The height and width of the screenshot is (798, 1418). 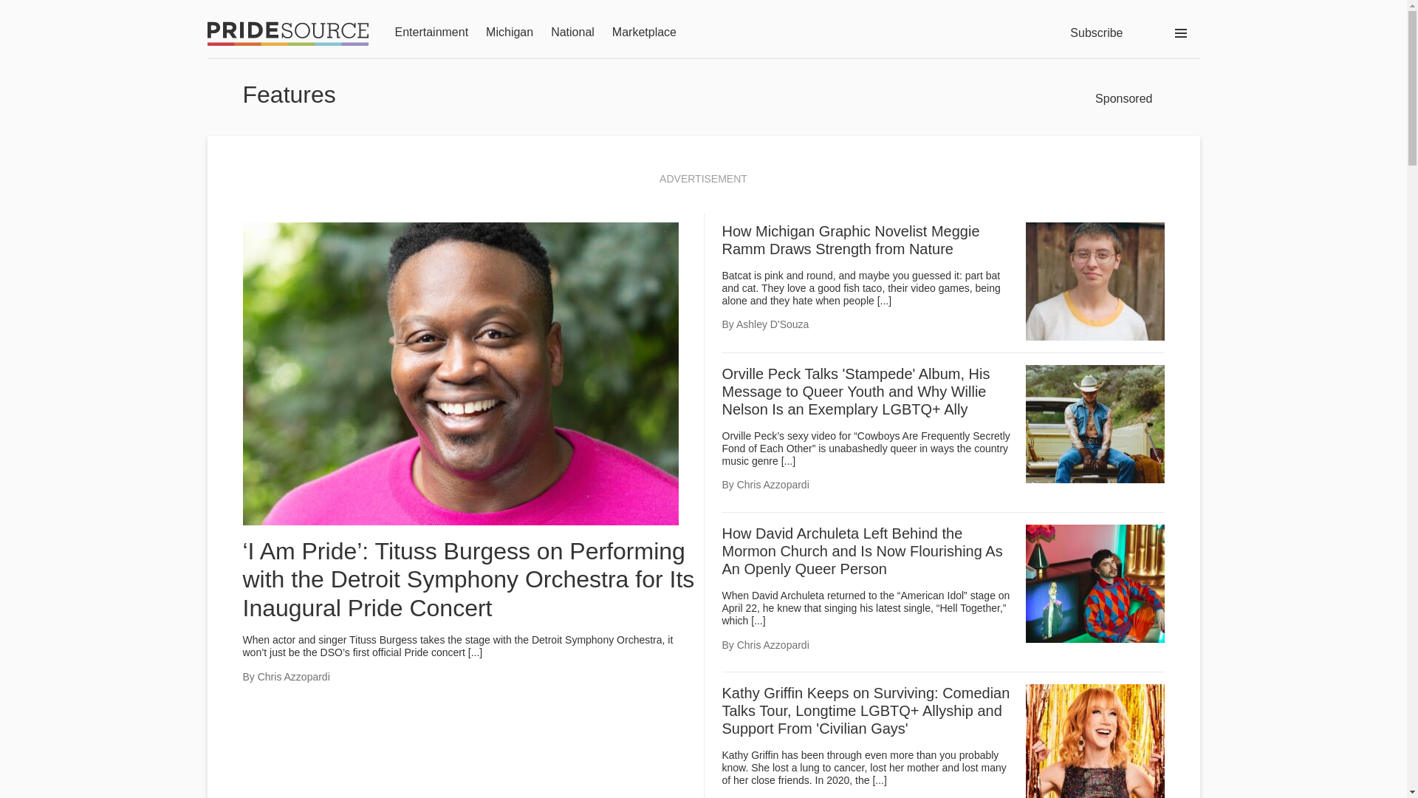 What do you see at coordinates (510, 33) in the screenshot?
I see `Michigan` at bounding box center [510, 33].